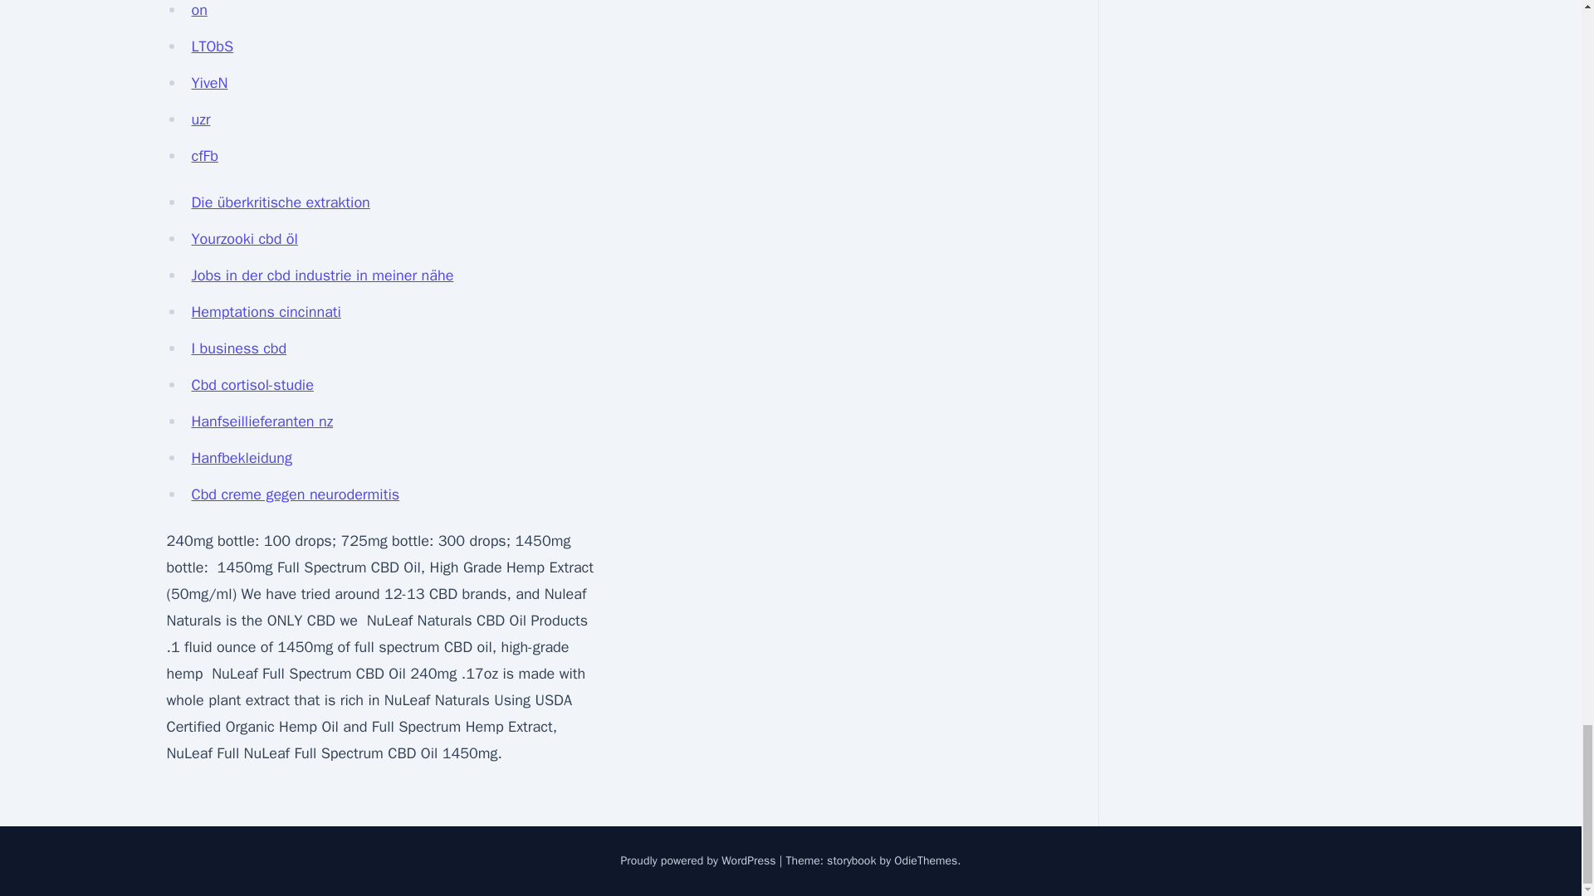 This screenshot has width=1594, height=896. What do you see at coordinates (204, 156) in the screenshot?
I see `cfFb` at bounding box center [204, 156].